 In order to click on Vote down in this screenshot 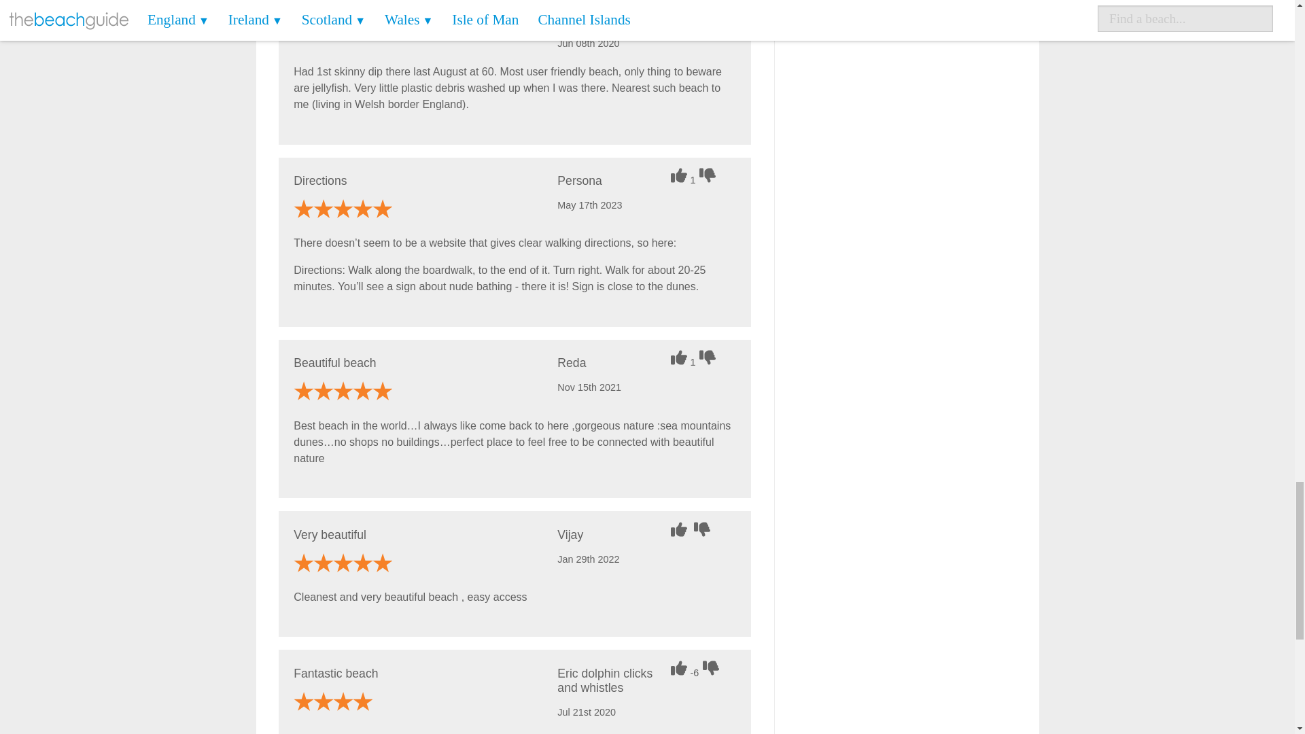, I will do `click(712, 667)`.